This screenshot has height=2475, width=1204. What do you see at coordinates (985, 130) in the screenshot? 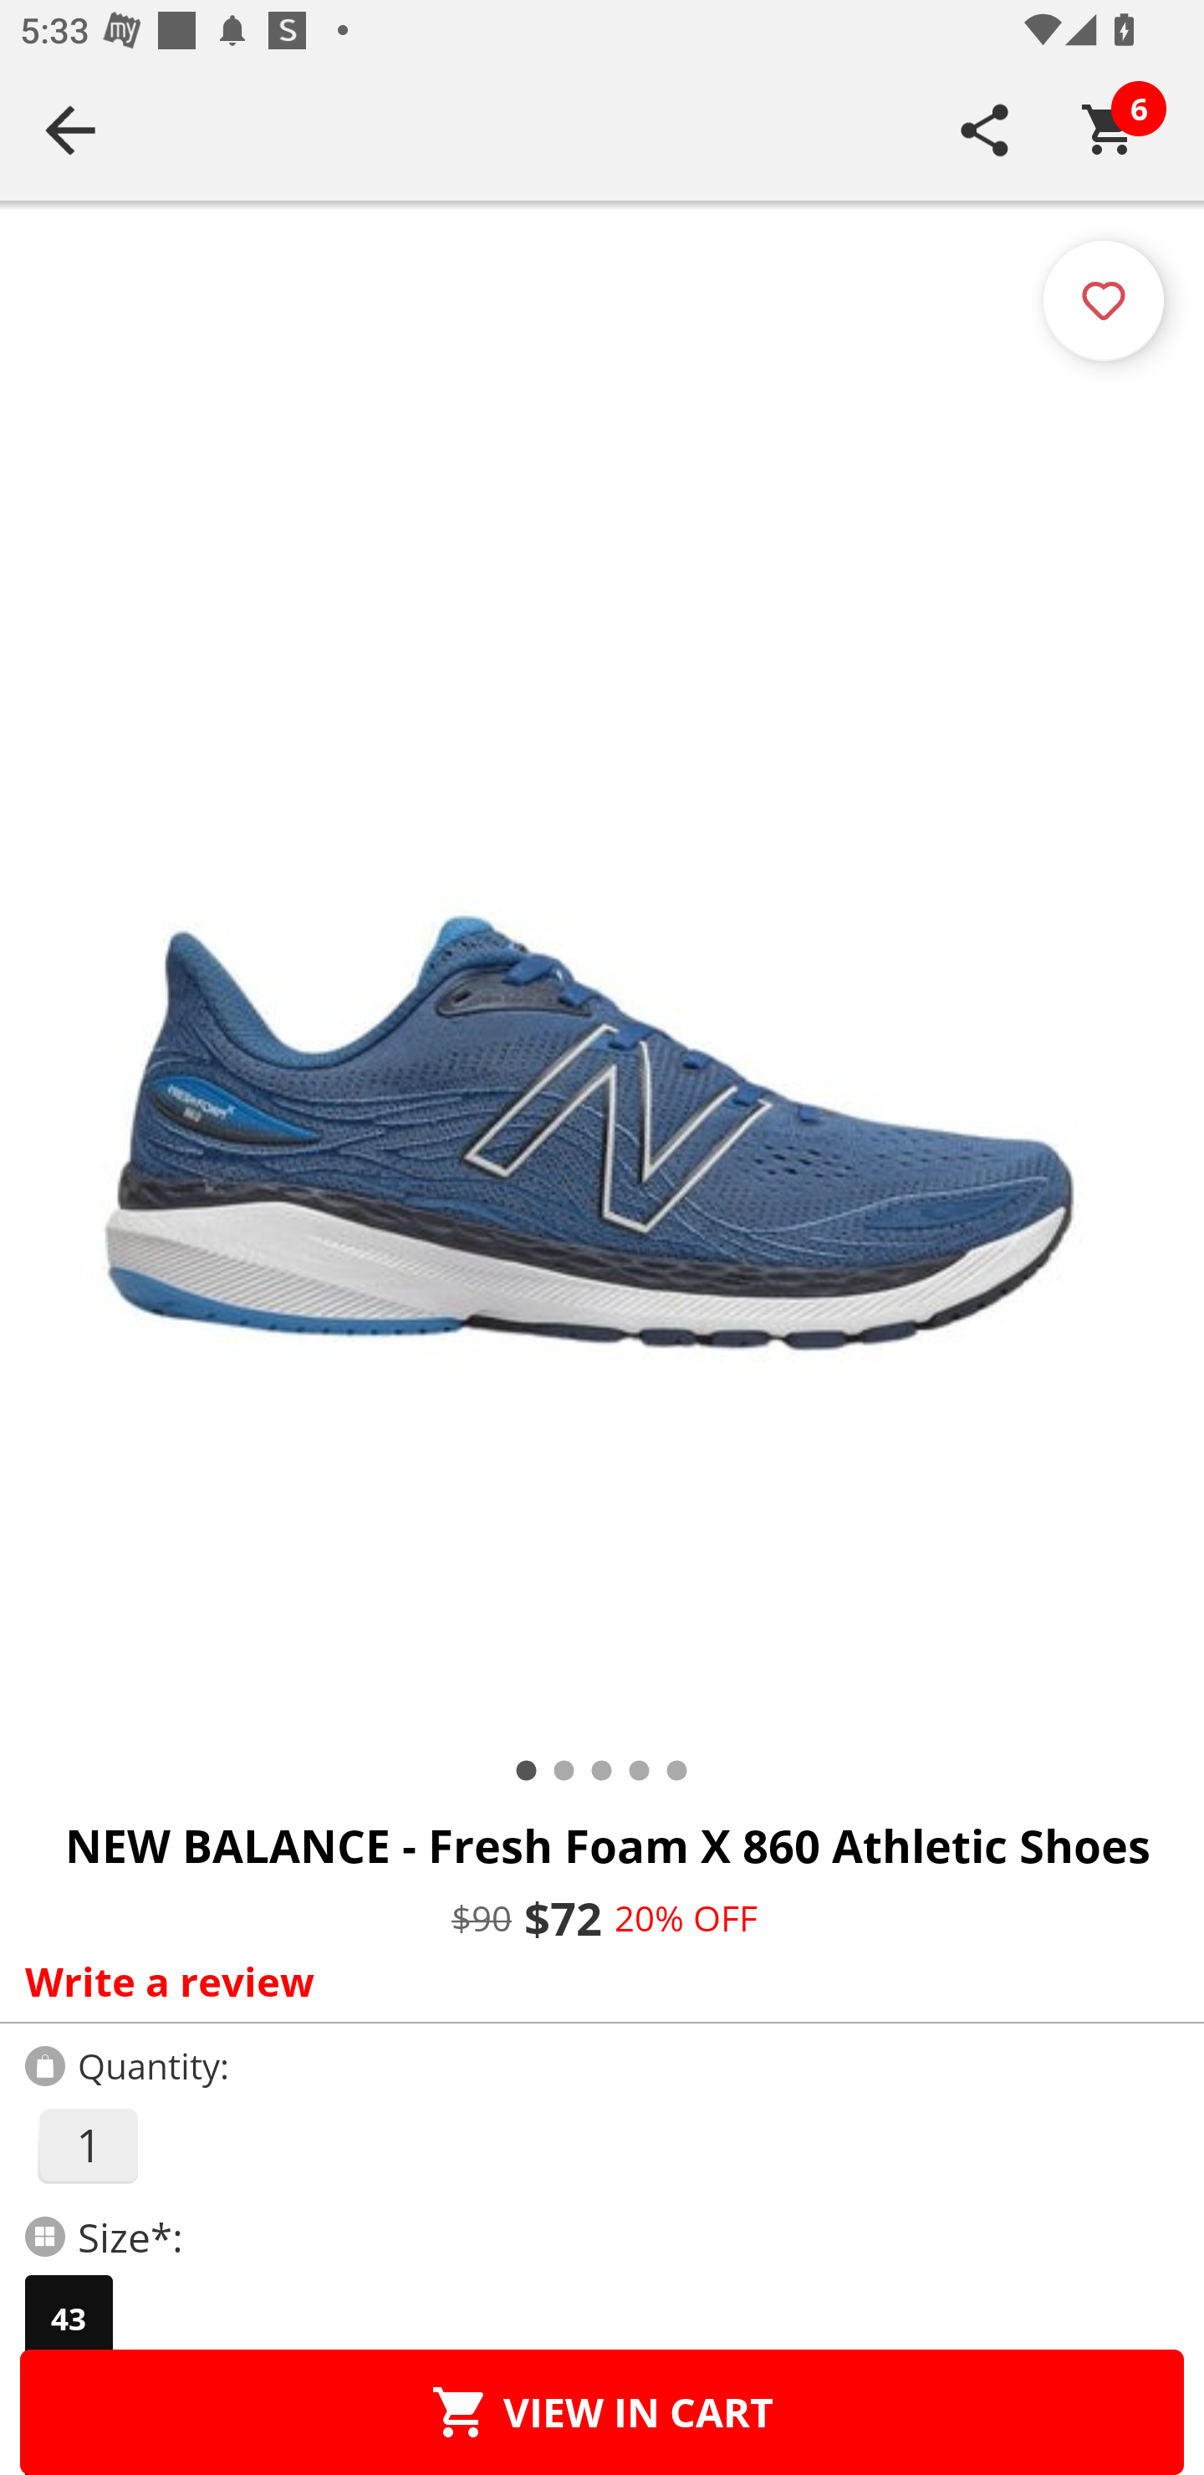
I see `SHARE` at bounding box center [985, 130].